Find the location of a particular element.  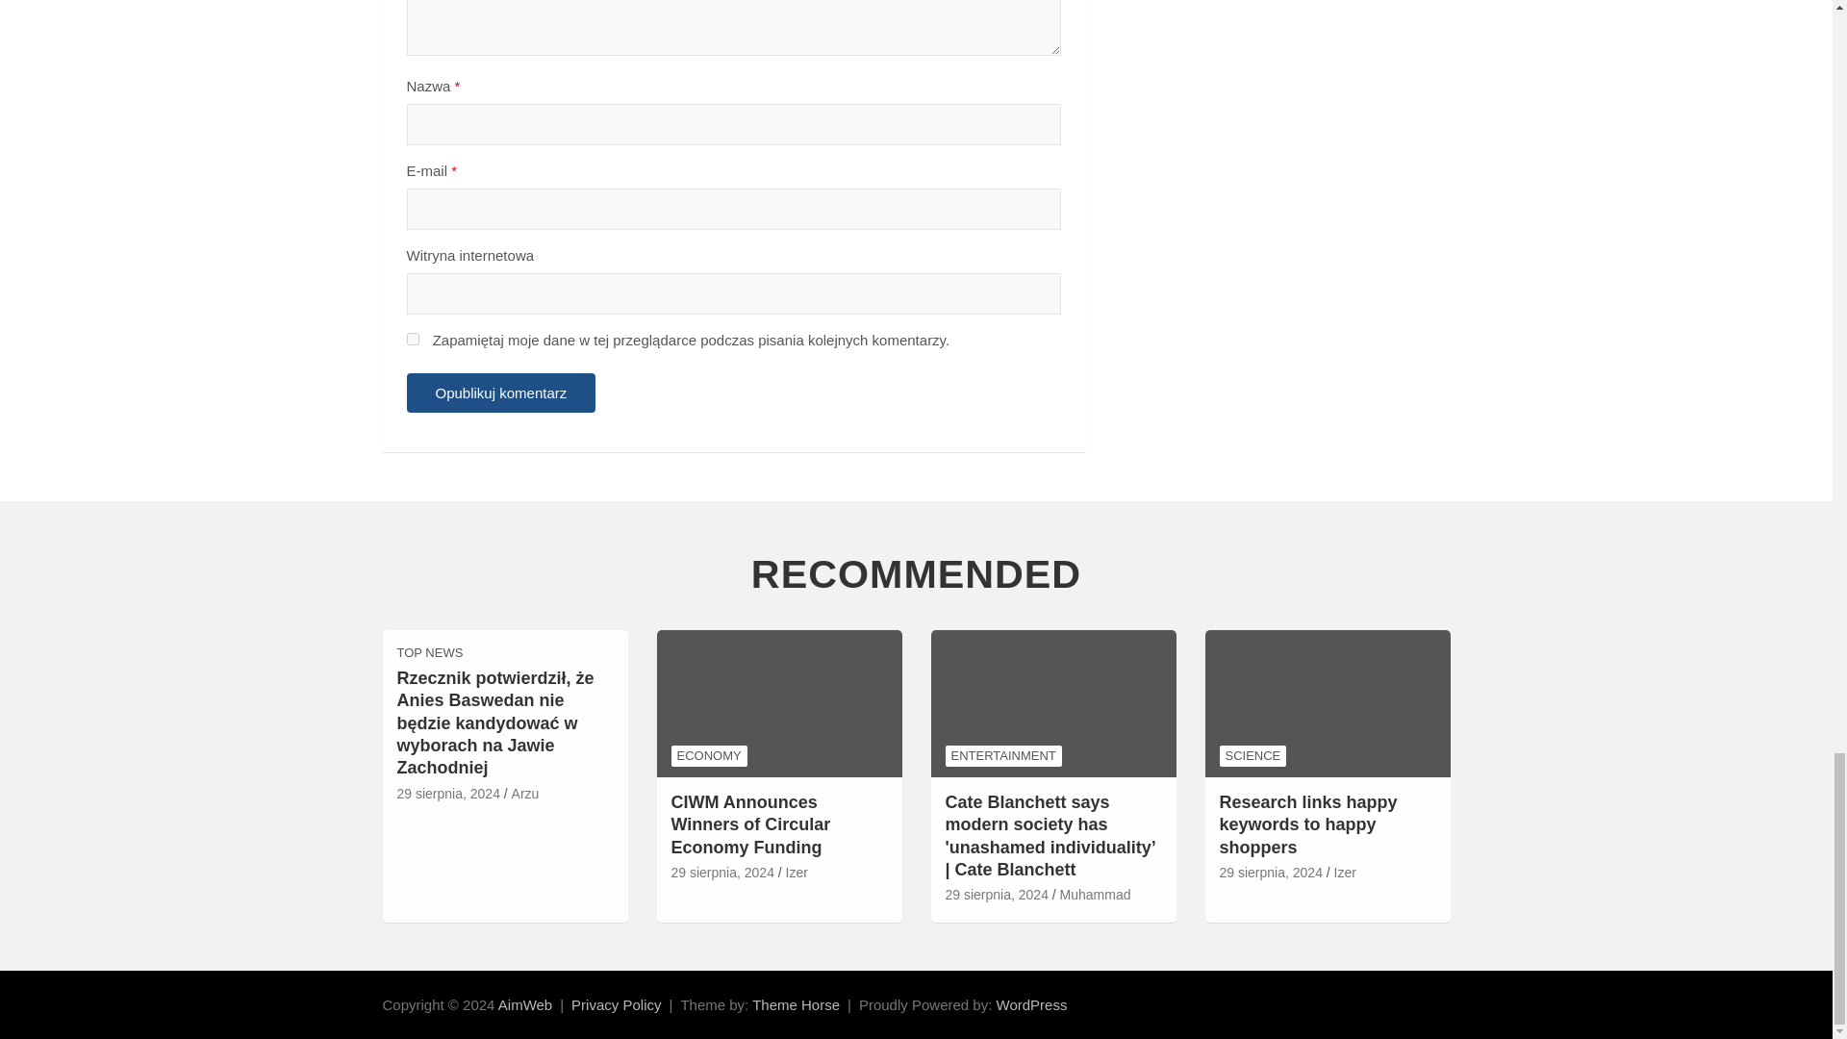

29 sierpnia, 2024 is located at coordinates (447, 795).